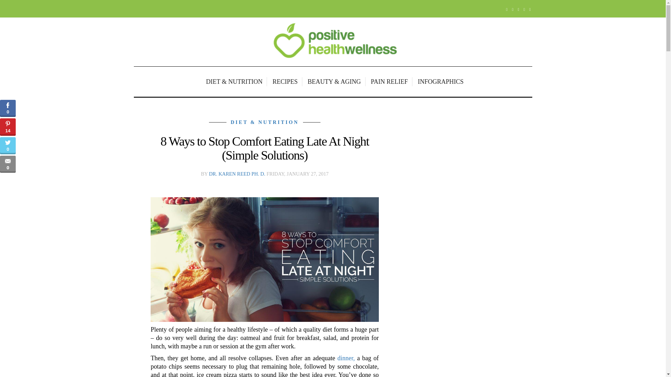 Image resolution: width=671 pixels, height=377 pixels. What do you see at coordinates (333, 42) in the screenshot?
I see `Researched and Credible Health Advice` at bounding box center [333, 42].